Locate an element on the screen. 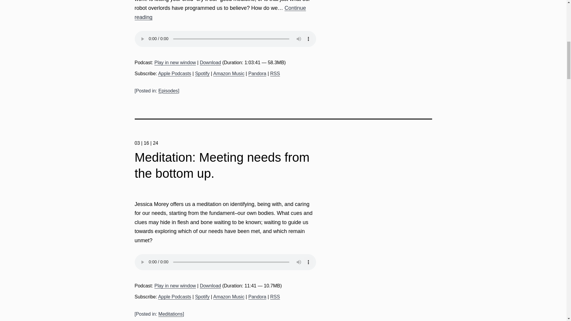  Download is located at coordinates (211, 62).